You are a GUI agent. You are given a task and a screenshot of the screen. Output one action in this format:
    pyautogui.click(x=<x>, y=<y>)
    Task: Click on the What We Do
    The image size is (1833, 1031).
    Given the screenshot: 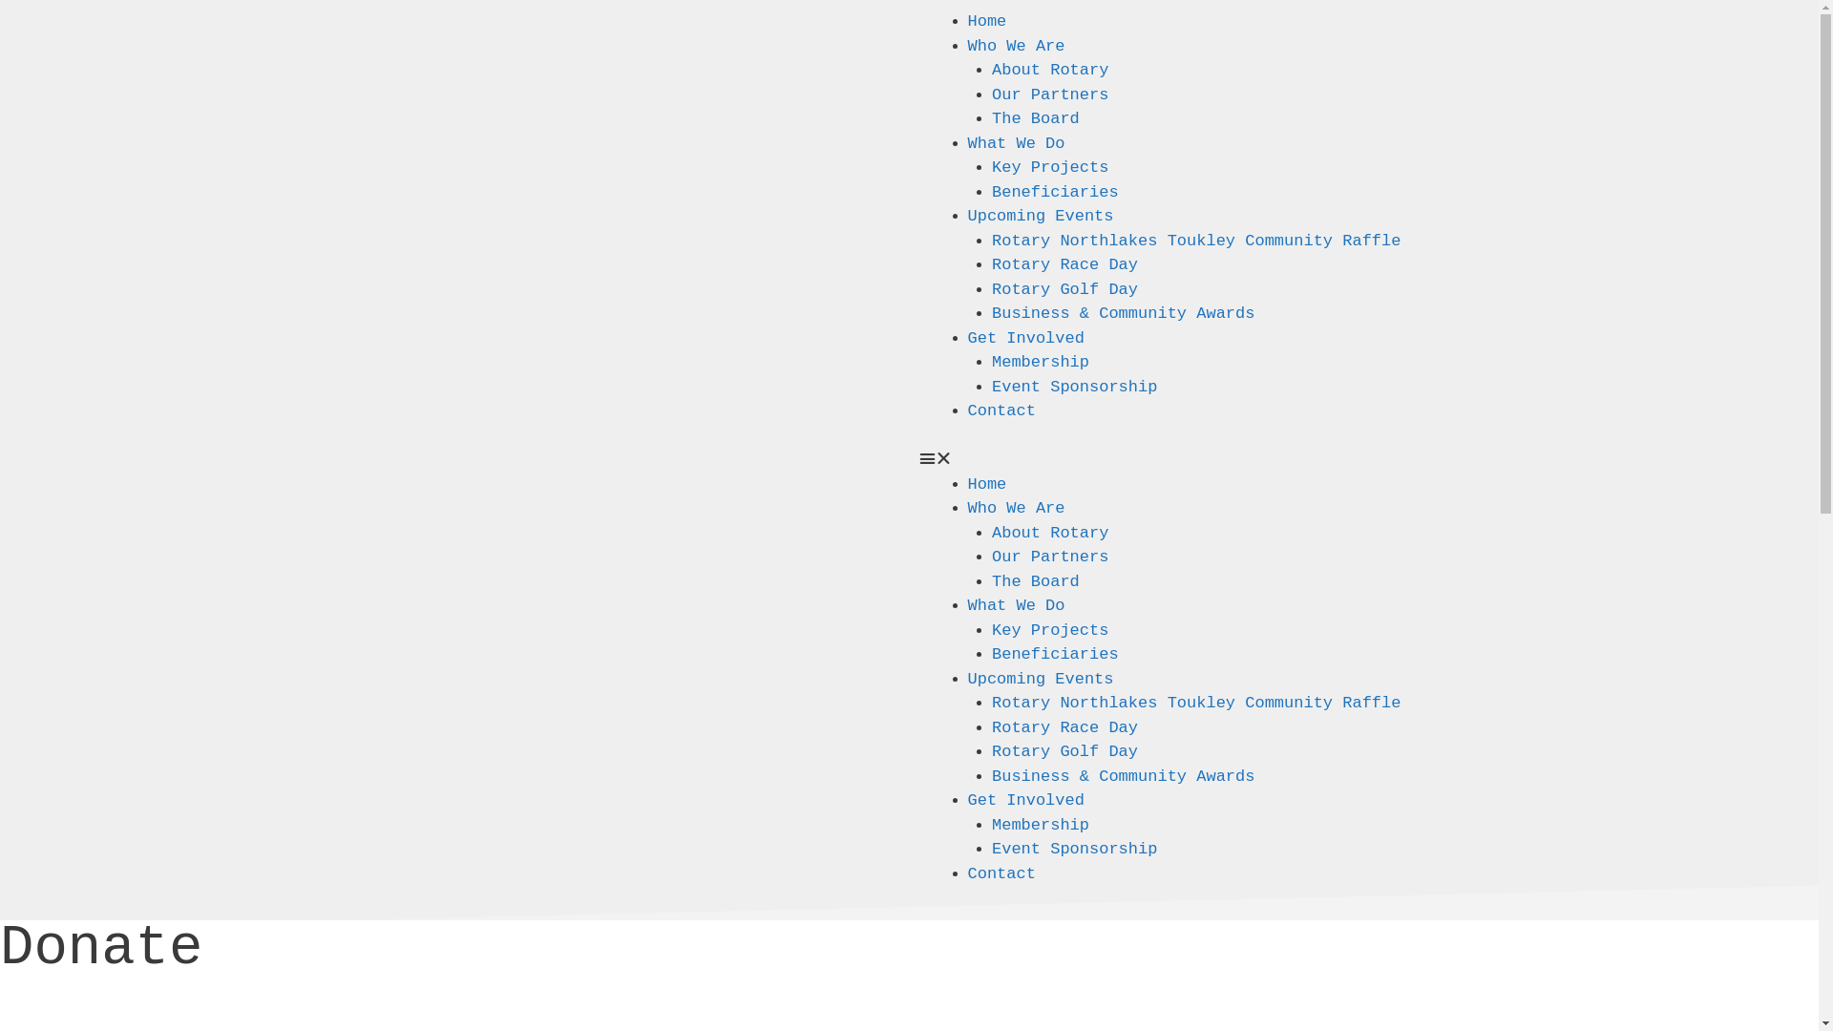 What is the action you would take?
    pyautogui.click(x=1016, y=605)
    